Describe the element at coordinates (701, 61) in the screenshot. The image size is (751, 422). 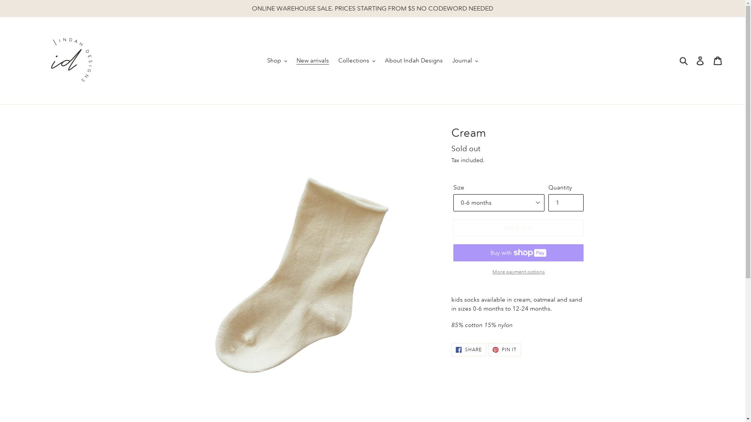
I see `Log in` at that location.